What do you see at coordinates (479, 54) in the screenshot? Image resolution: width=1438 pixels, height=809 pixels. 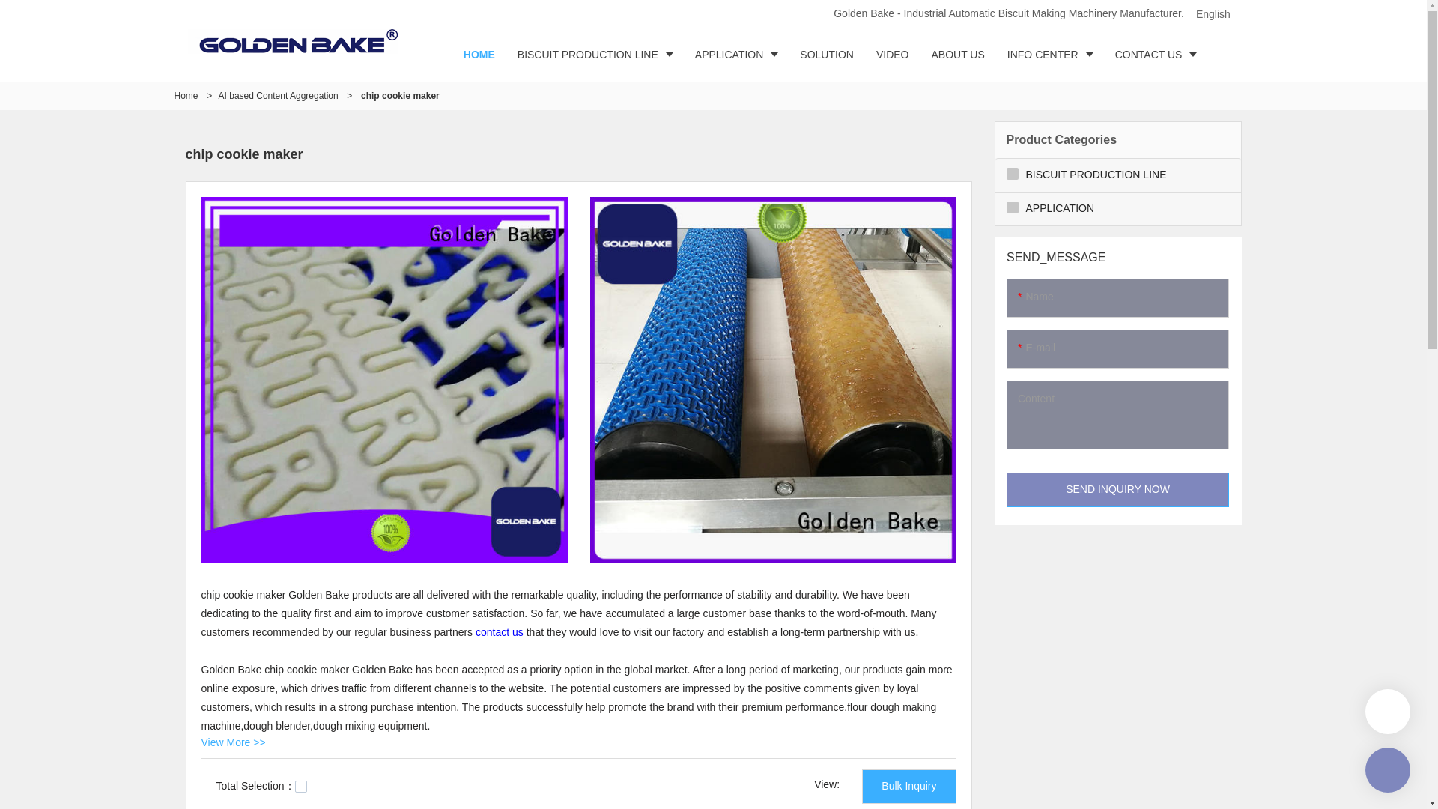 I see `HOME` at bounding box center [479, 54].